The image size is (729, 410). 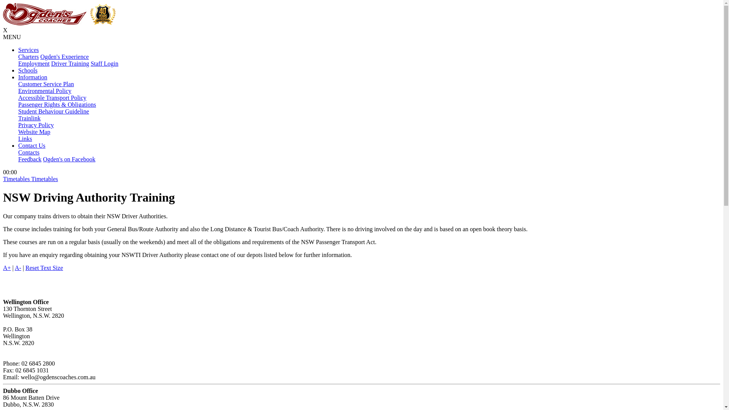 What do you see at coordinates (45, 91) in the screenshot?
I see `Environmental Policy` at bounding box center [45, 91].